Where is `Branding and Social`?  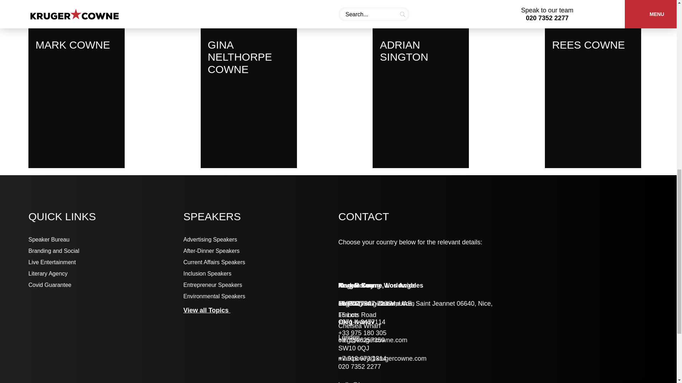
Branding and Social is located at coordinates (106, 251).